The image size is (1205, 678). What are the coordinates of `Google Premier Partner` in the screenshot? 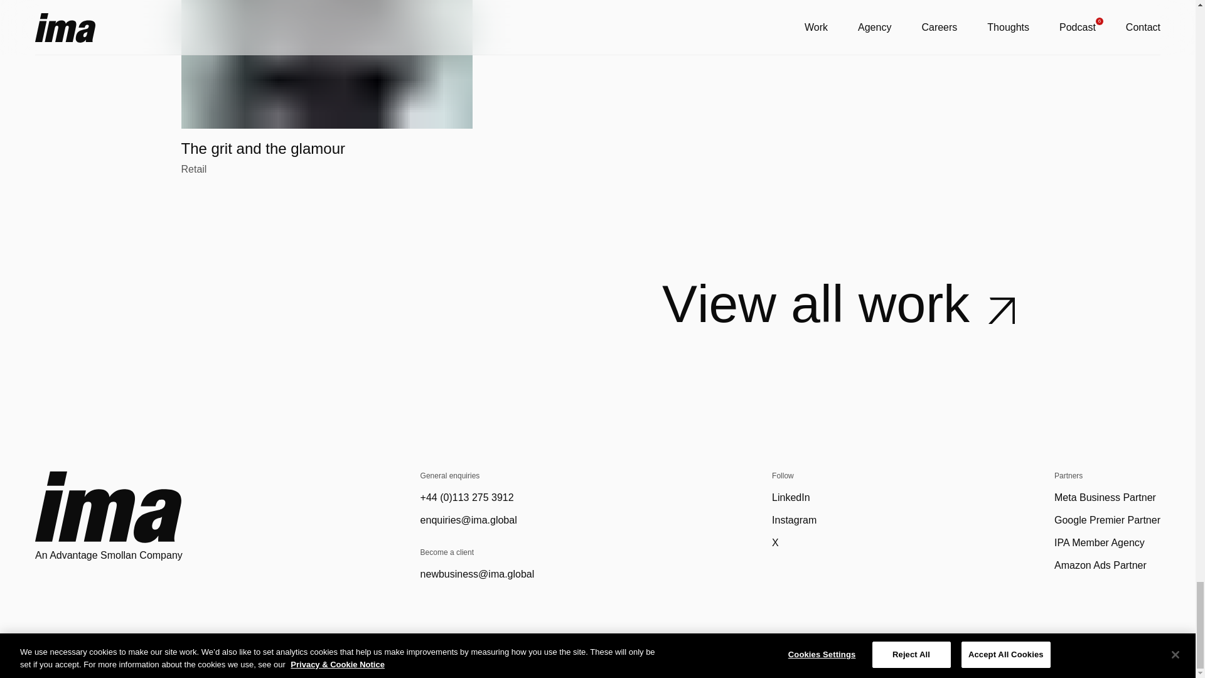 It's located at (1107, 520).